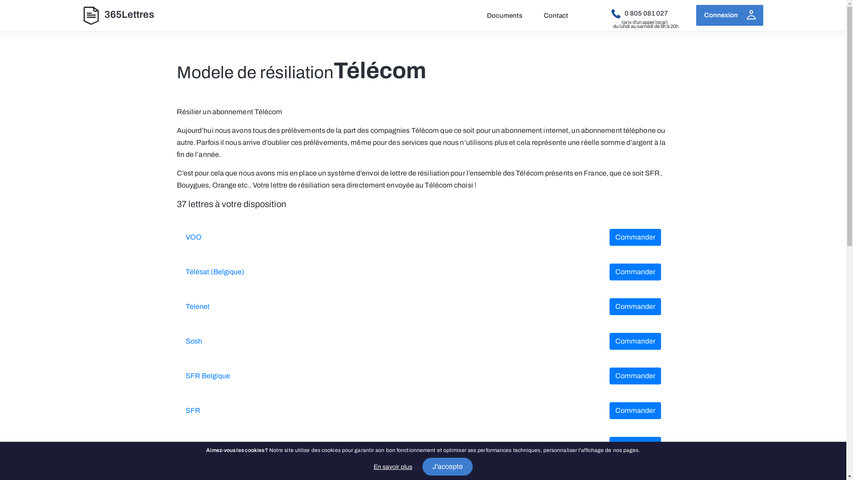 The image size is (853, 480). Describe the element at coordinates (92, 15) in the screenshot. I see `365Lettres` at that location.